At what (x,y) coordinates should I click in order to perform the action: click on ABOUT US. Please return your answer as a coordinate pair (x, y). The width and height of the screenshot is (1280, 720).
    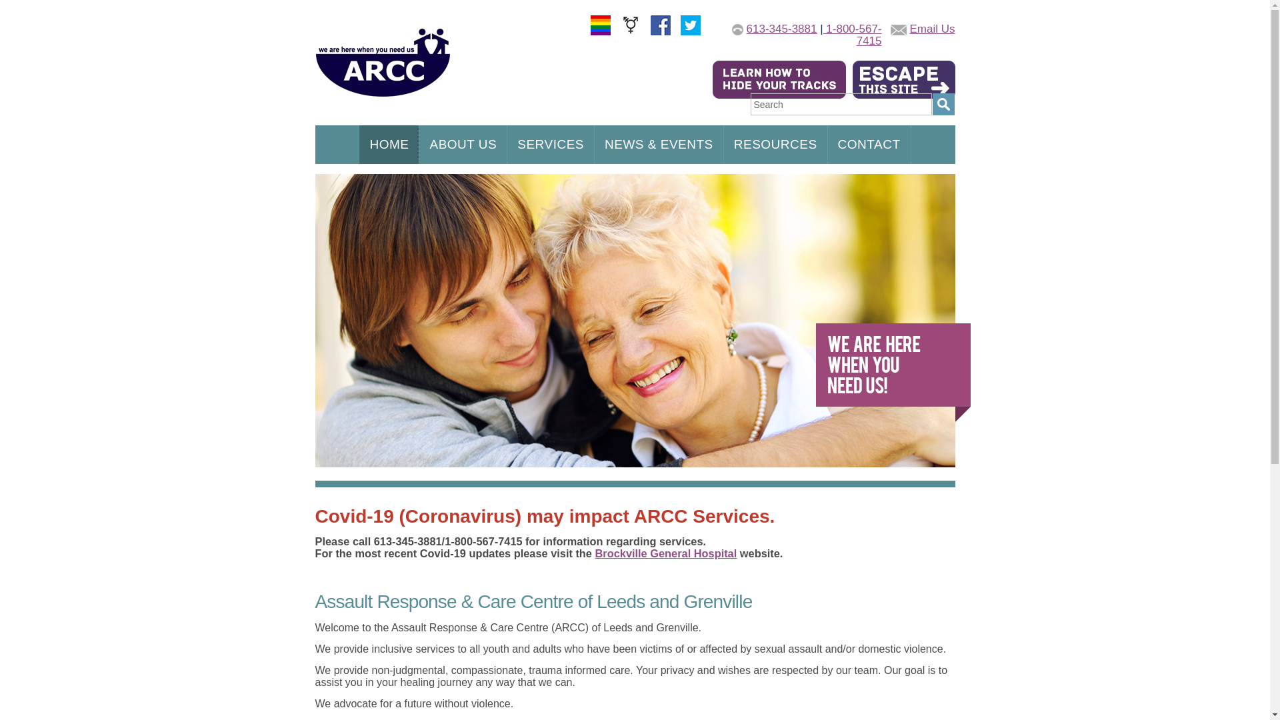
    Looking at the image, I should click on (463, 145).